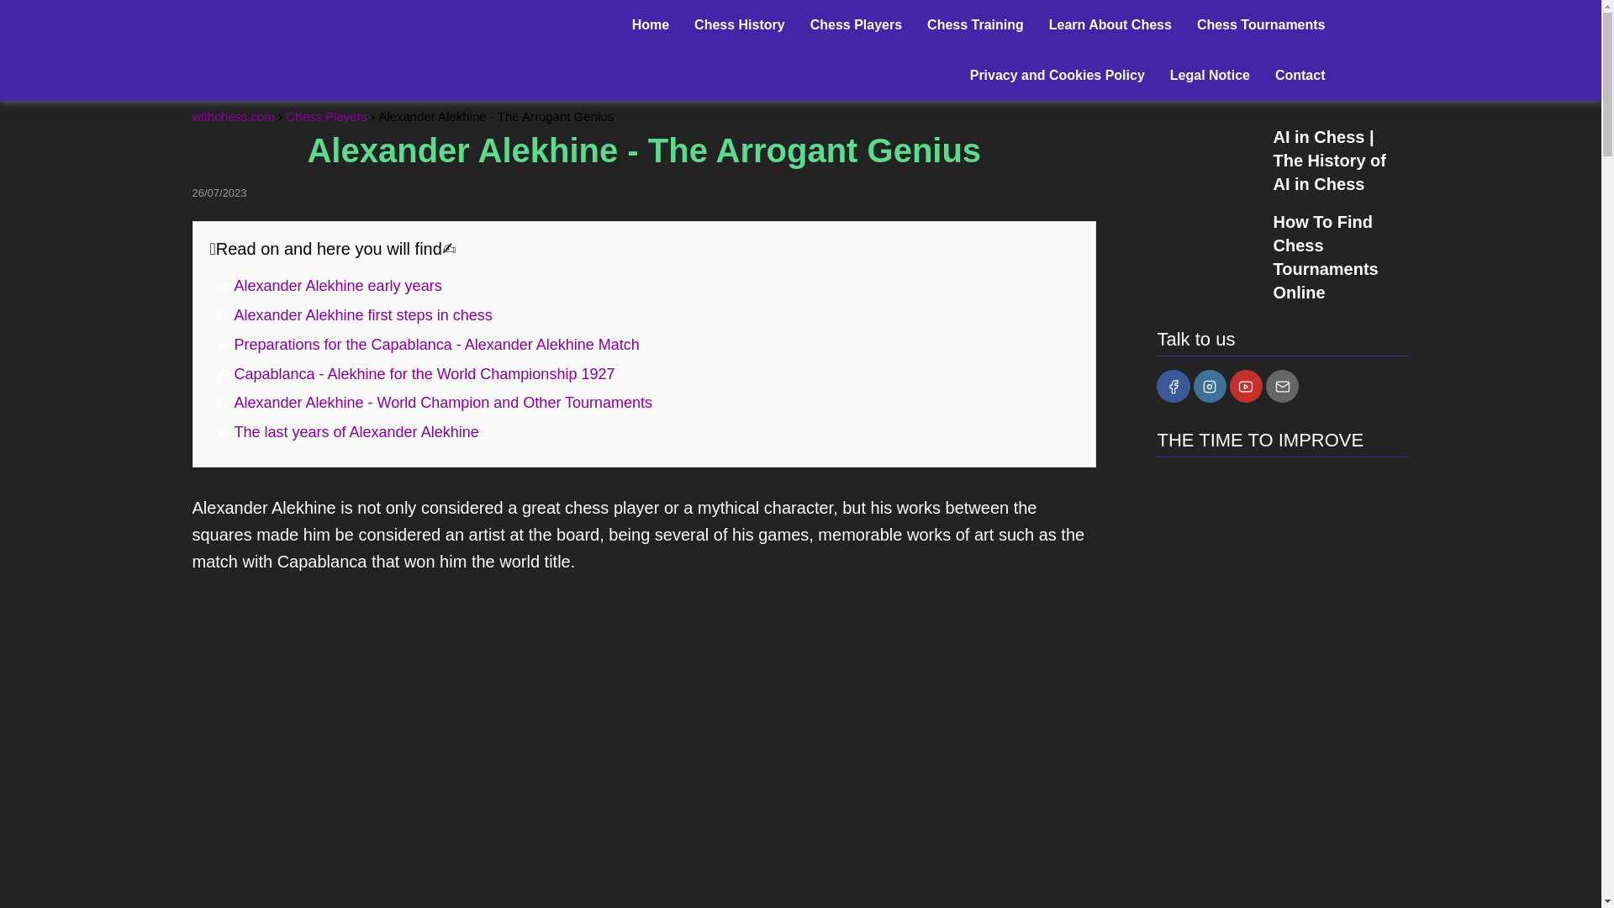  What do you see at coordinates (363, 314) in the screenshot?
I see `Alexander Alekhine first steps in chess` at bounding box center [363, 314].